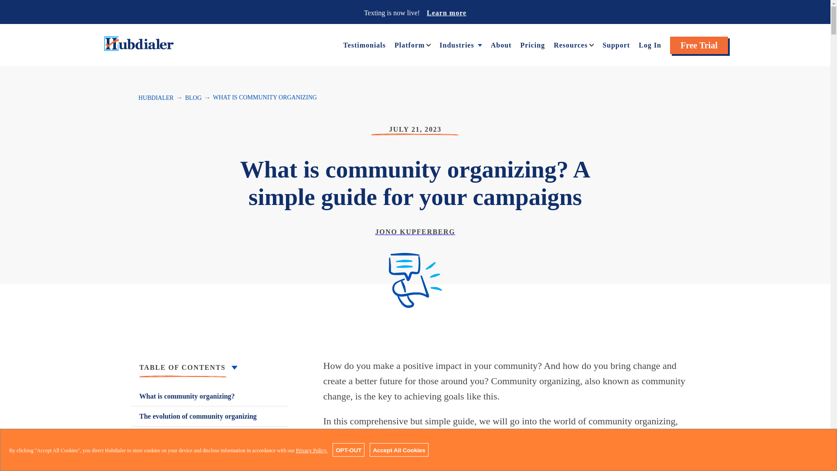  I want to click on About, so click(501, 44).